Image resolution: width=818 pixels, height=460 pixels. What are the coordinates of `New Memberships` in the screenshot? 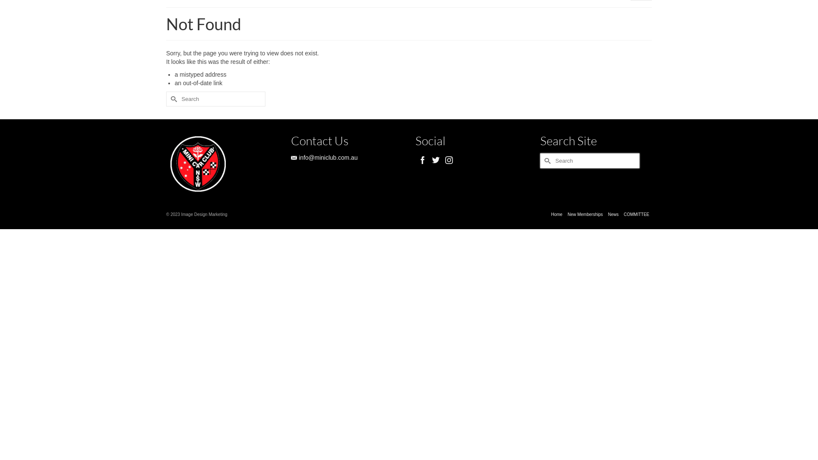 It's located at (585, 215).